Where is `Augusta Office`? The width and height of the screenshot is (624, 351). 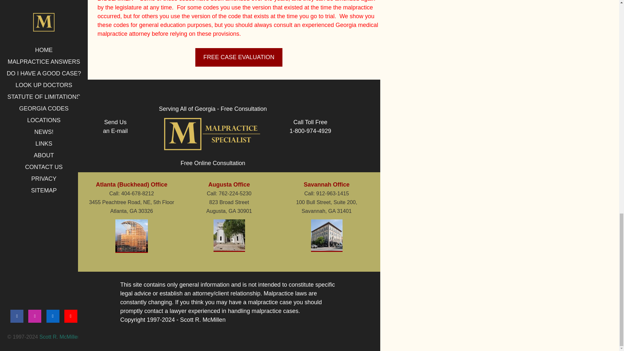
Augusta Office is located at coordinates (213, 163).